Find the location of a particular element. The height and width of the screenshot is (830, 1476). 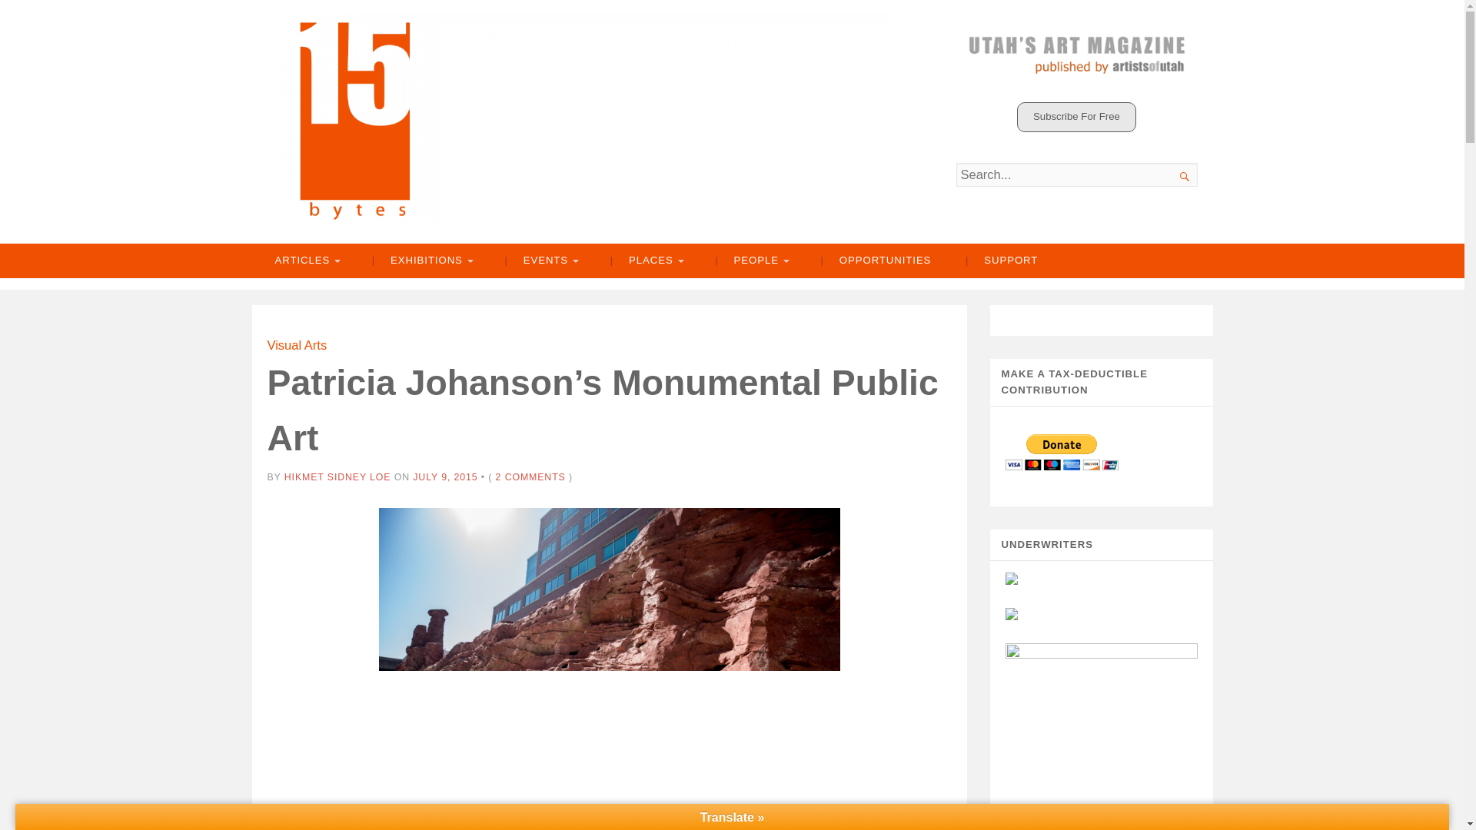

Artists of Utah's 15 Bytes is located at coordinates (584, 116).